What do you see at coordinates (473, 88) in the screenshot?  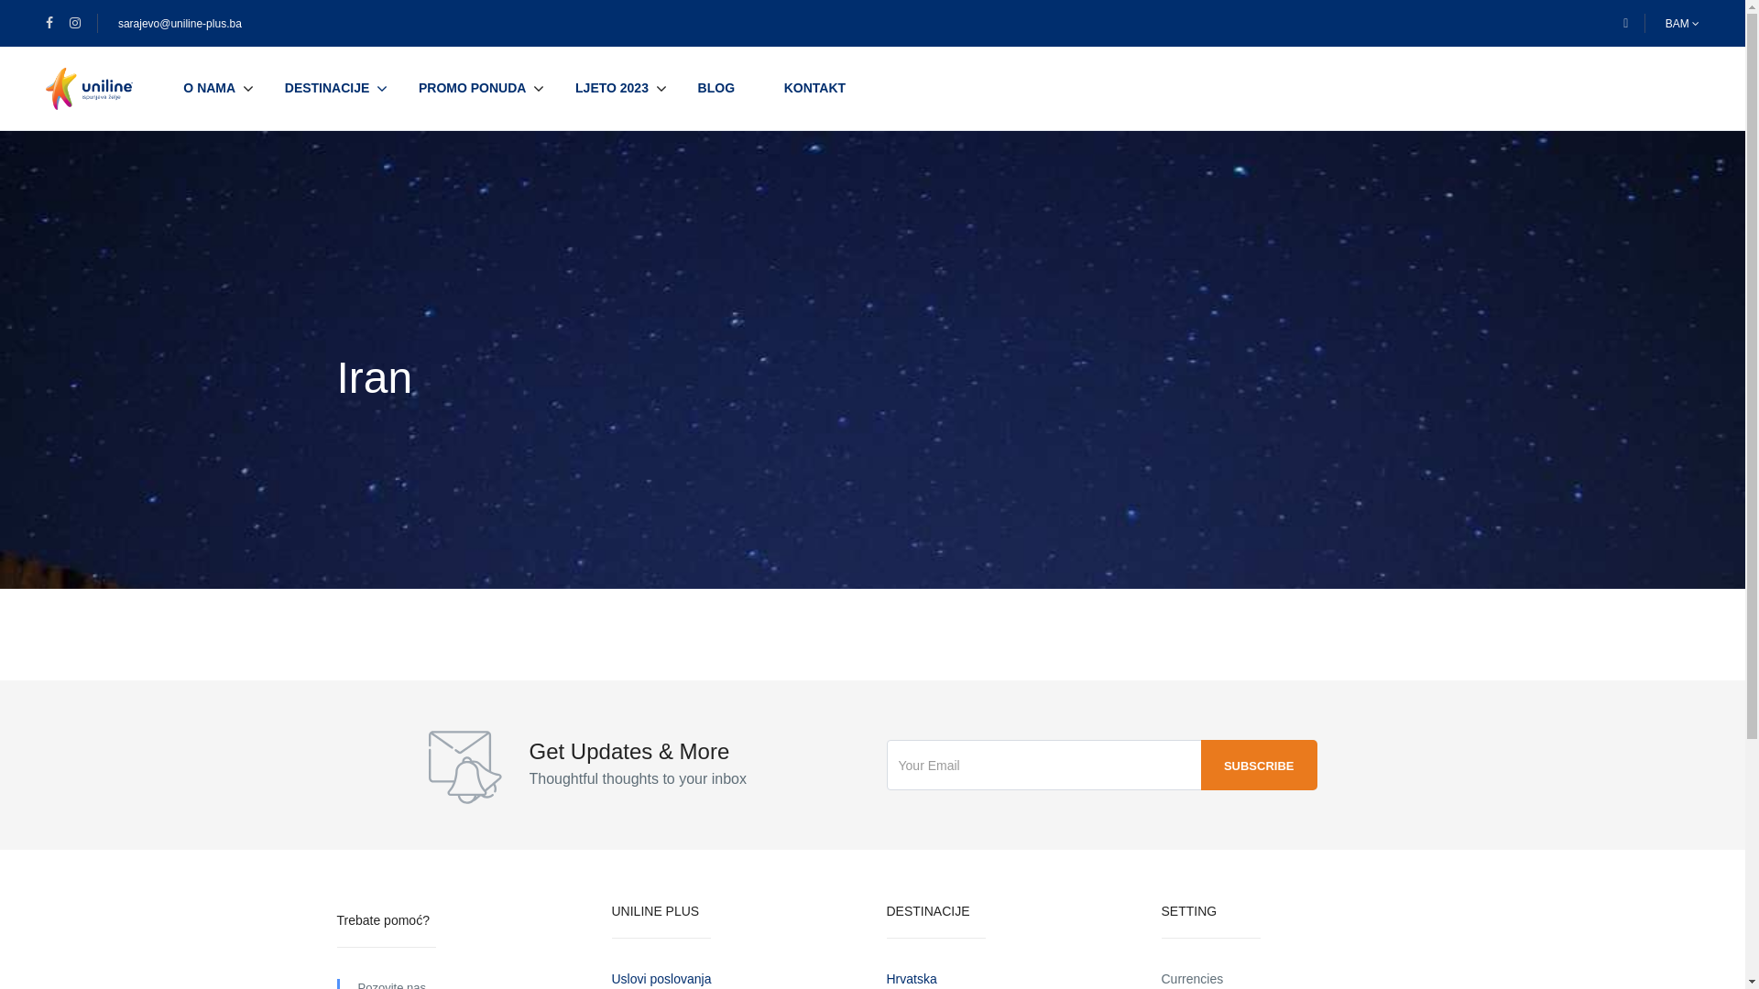 I see `PROMO PONUDA` at bounding box center [473, 88].